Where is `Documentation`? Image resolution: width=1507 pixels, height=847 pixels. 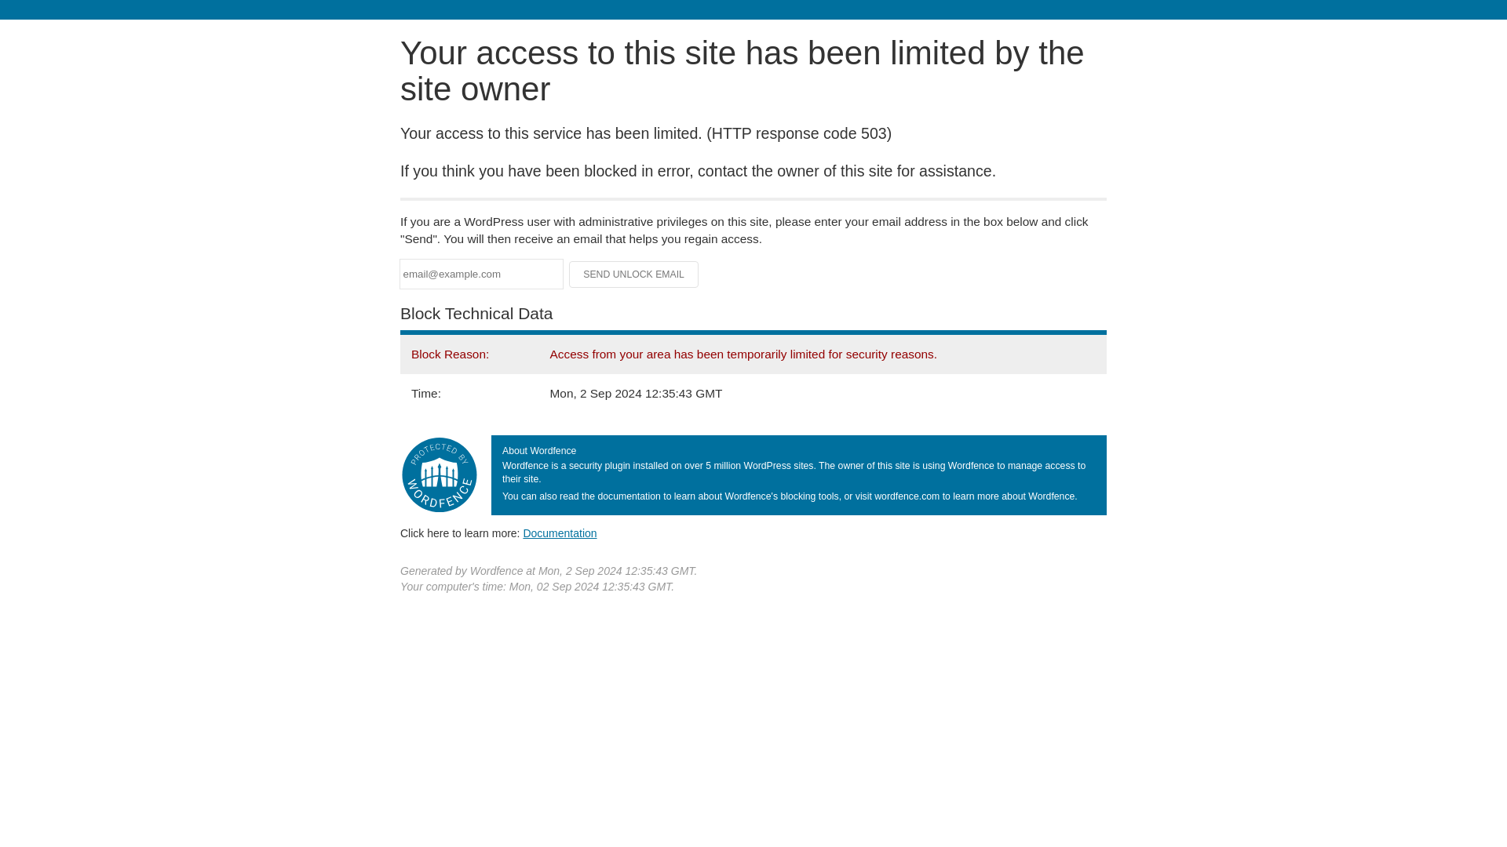
Documentation is located at coordinates (560, 533).